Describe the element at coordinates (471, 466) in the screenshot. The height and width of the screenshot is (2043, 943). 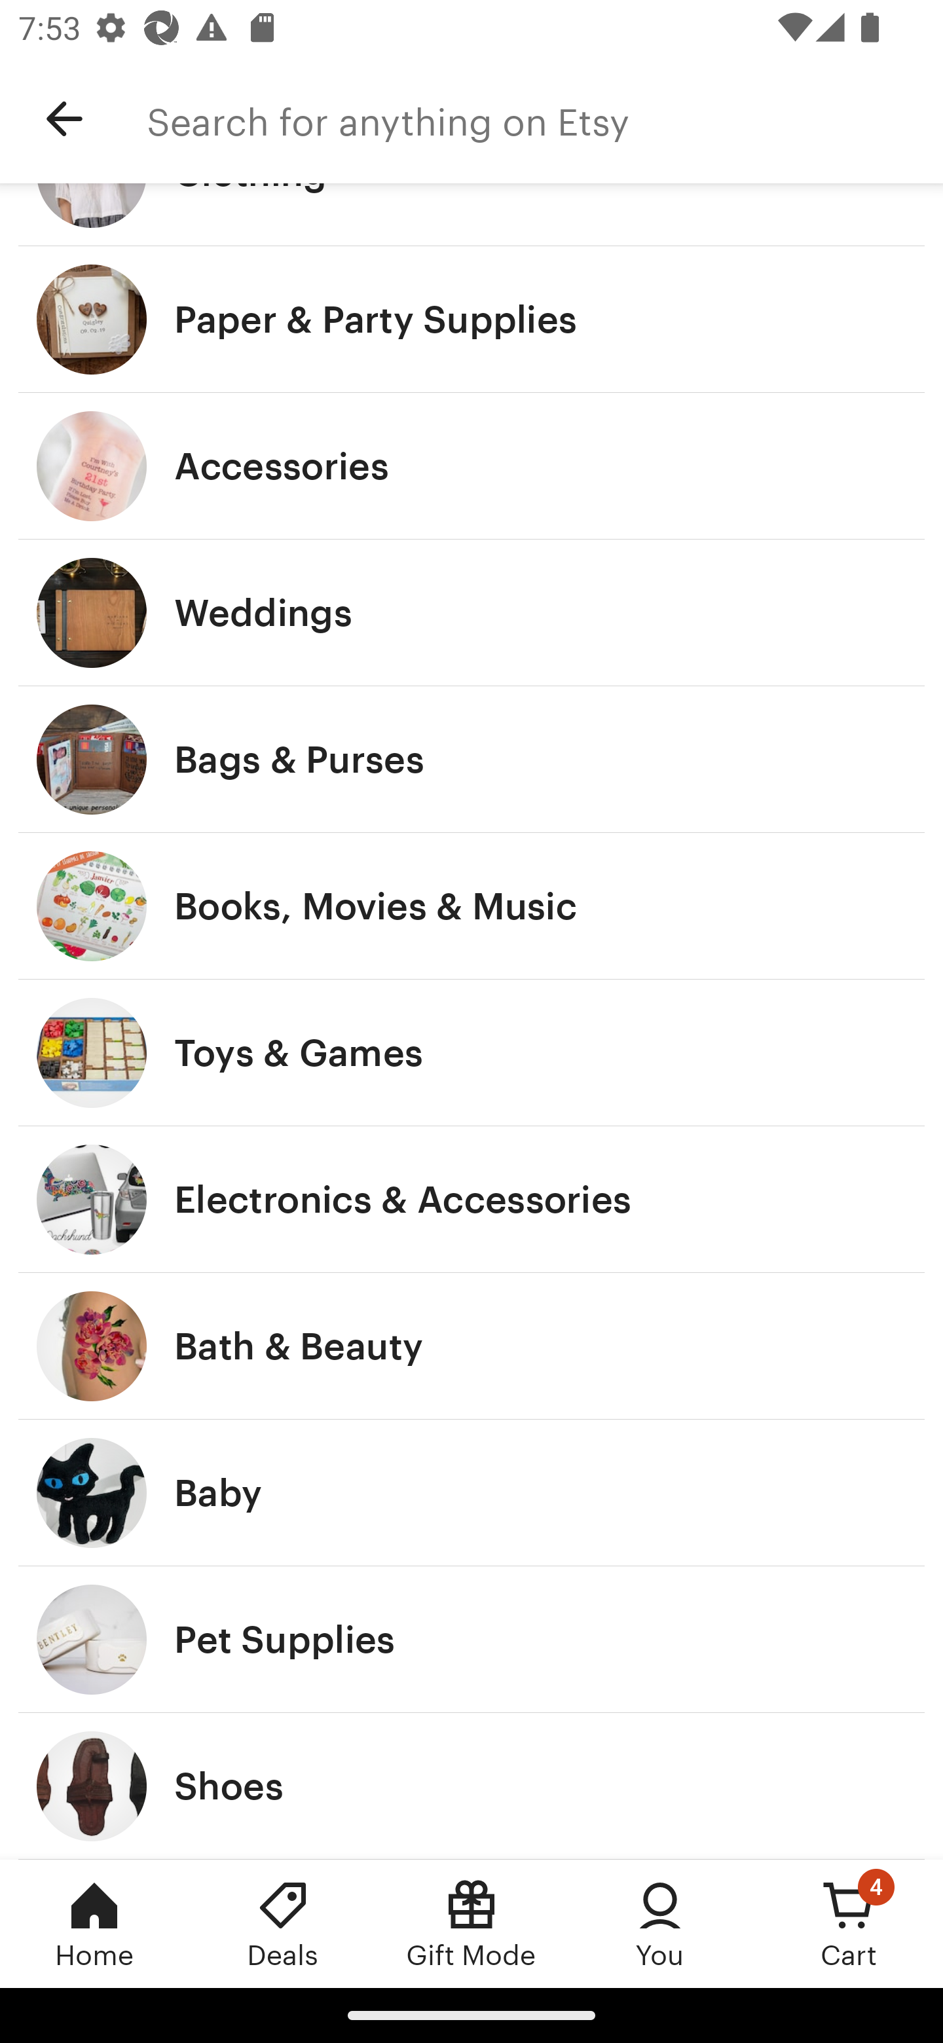
I see `Accessories` at that location.